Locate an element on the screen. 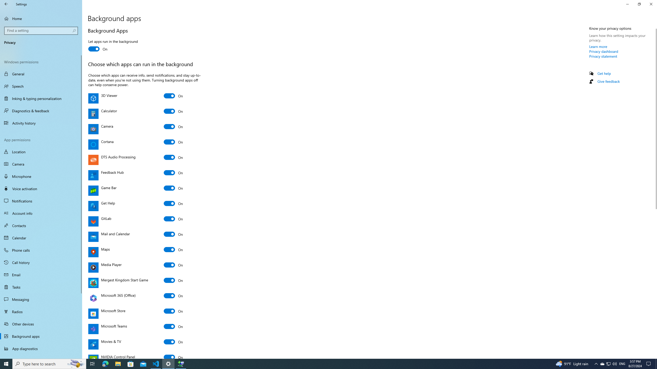 This screenshot has height=369, width=657. Vertical Large Increase is located at coordinates (173, 111).